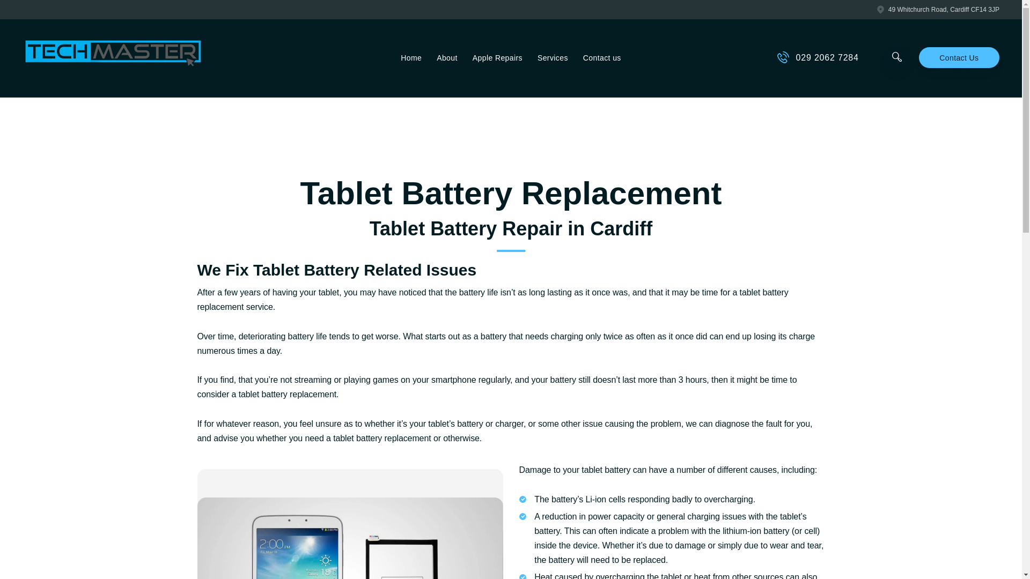 The image size is (1030, 579). Describe the element at coordinates (818, 58) in the screenshot. I see `029 2062 7284` at that location.